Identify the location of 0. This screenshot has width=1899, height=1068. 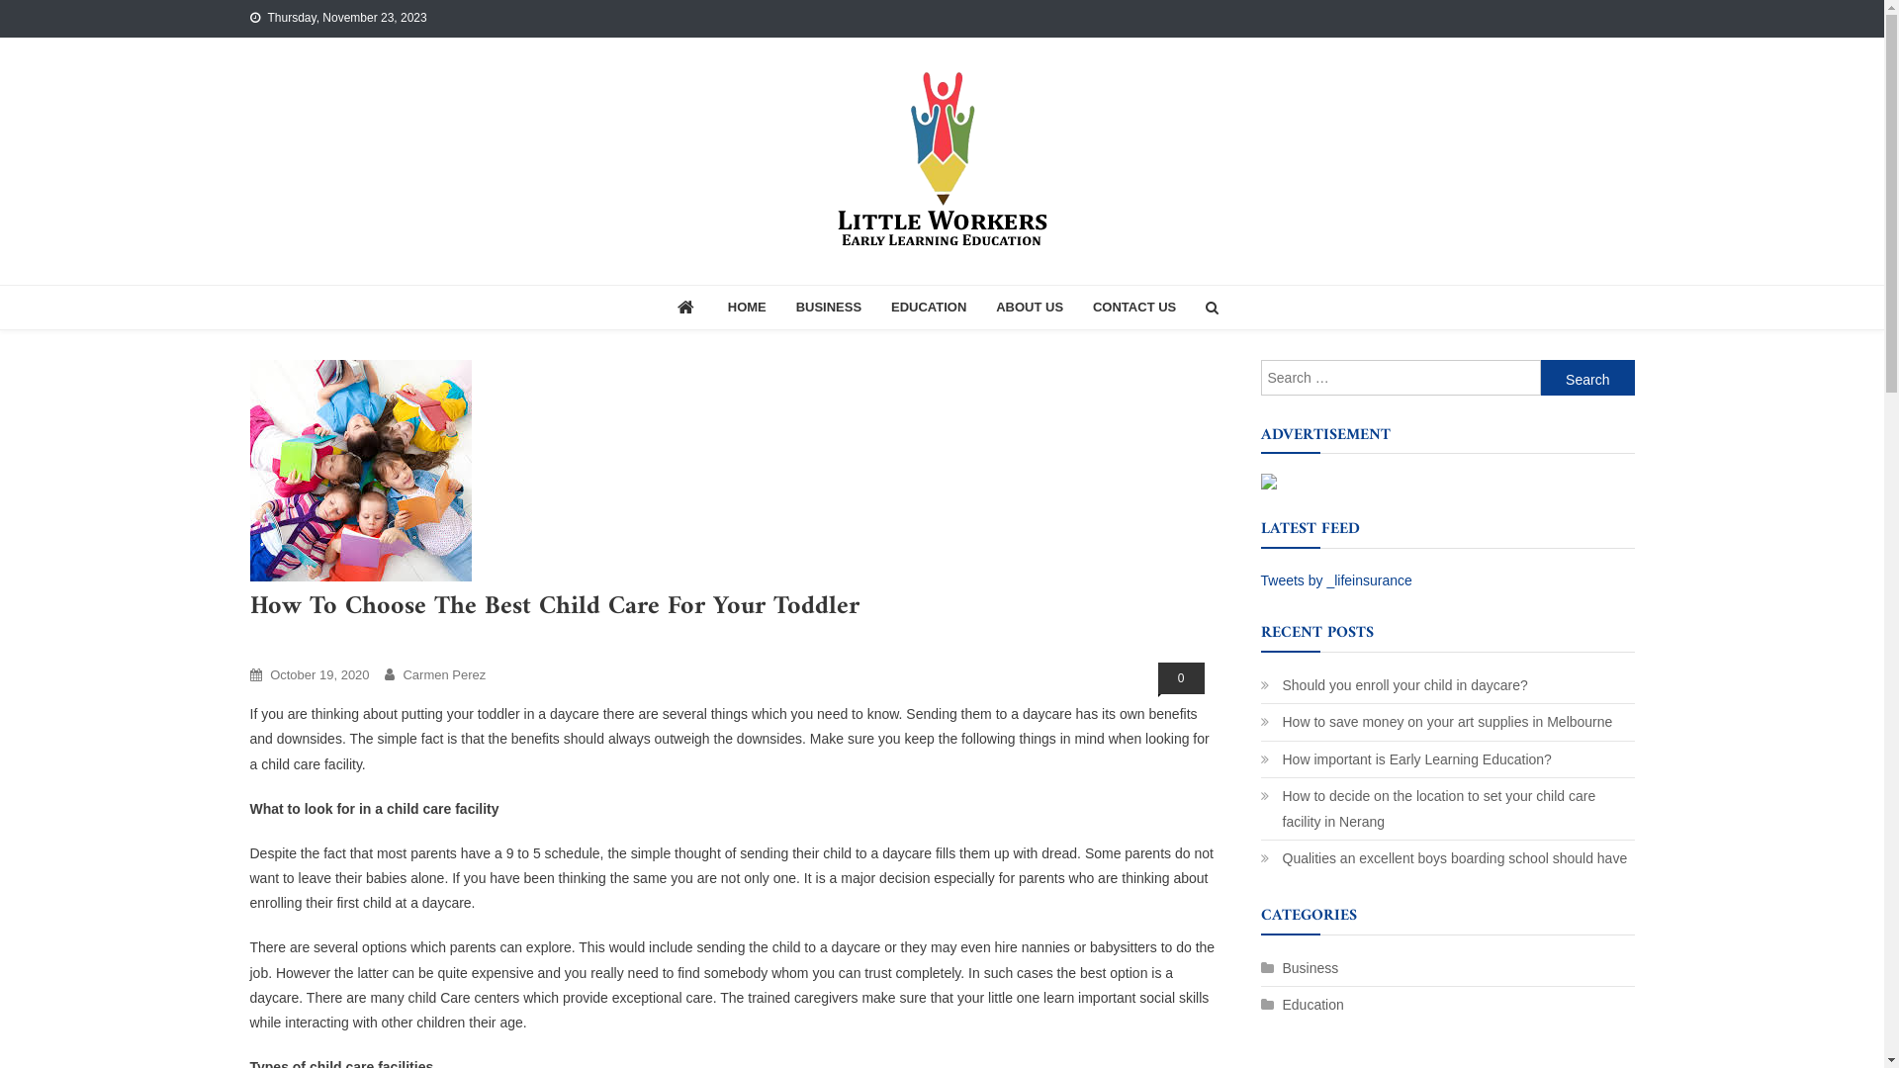
(1181, 678).